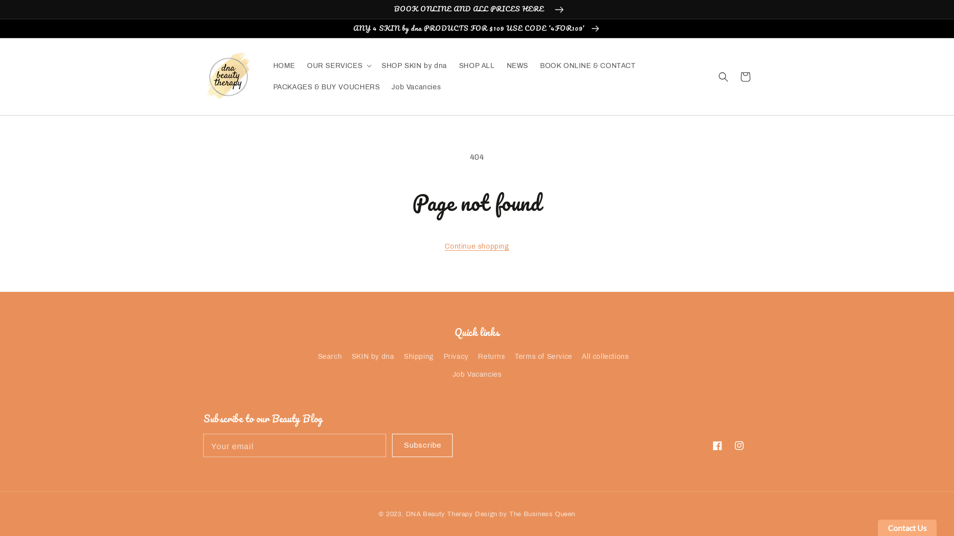  Describe the element at coordinates (439, 514) in the screenshot. I see `DNA Beauty Therapy` at that location.